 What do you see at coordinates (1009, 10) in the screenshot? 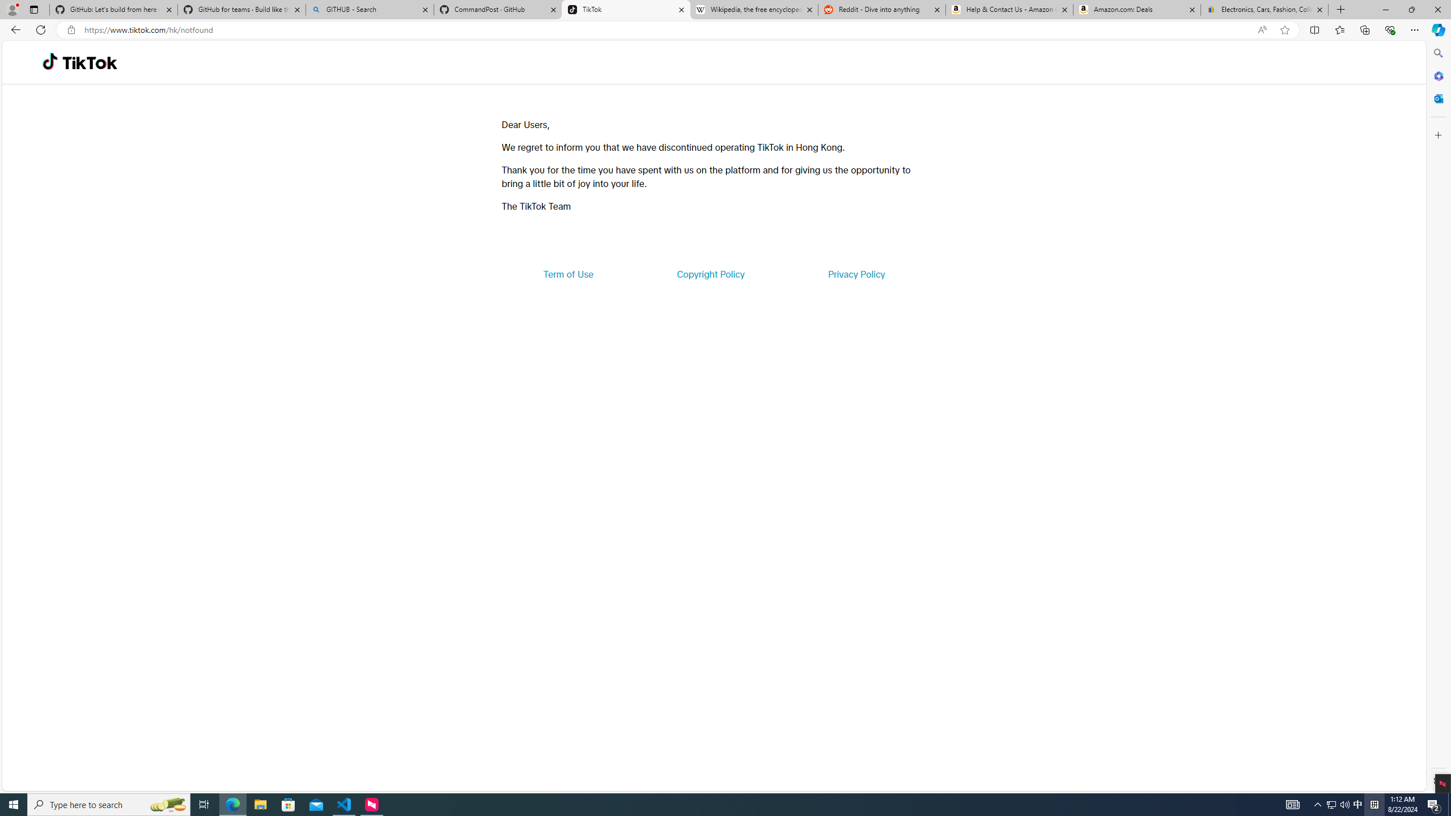
I see `Help & Contact Us - Amazon Customer Service` at bounding box center [1009, 10].